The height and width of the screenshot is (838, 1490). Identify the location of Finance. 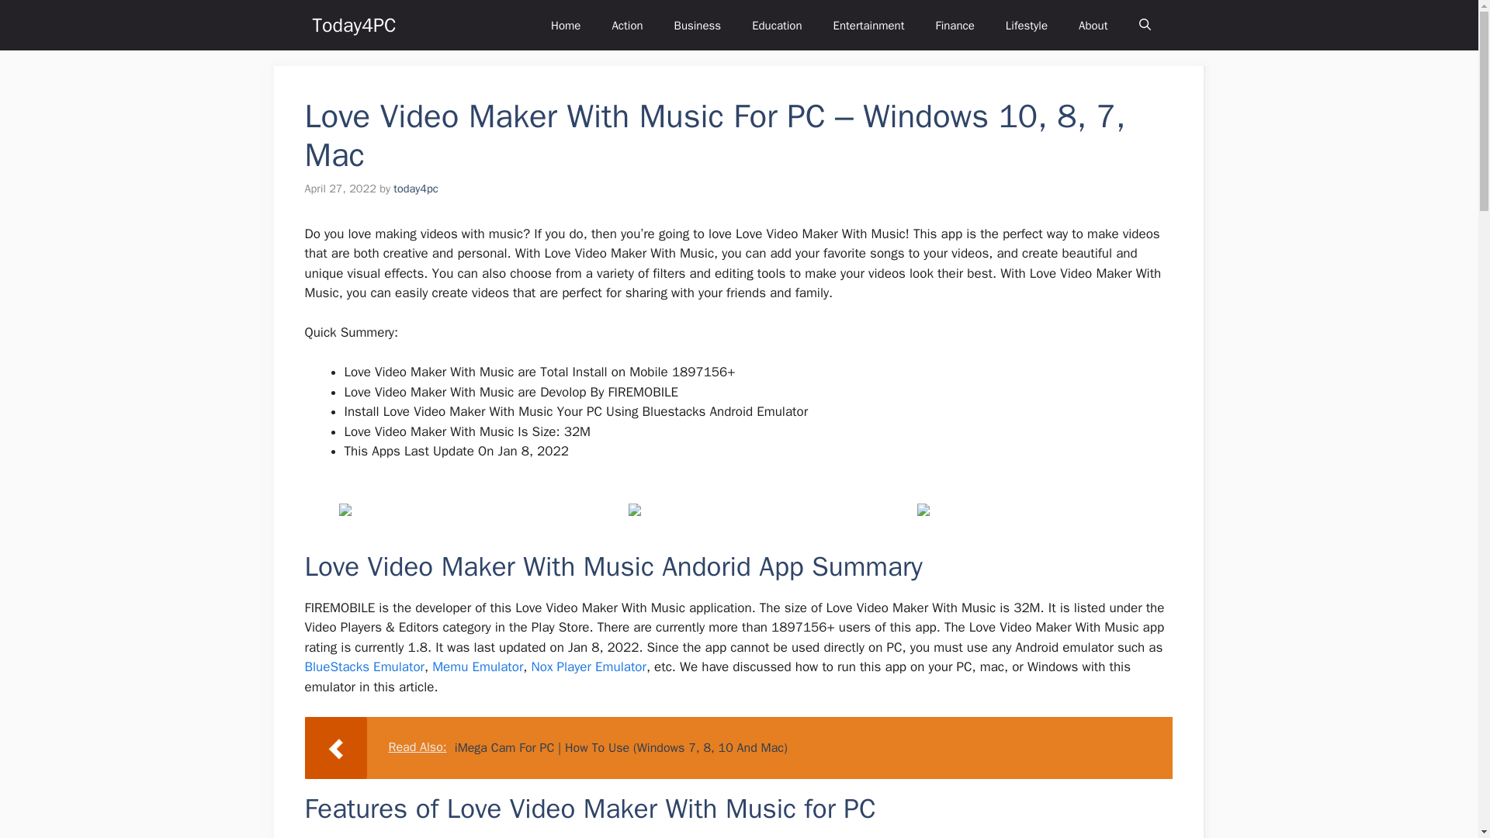
(954, 25).